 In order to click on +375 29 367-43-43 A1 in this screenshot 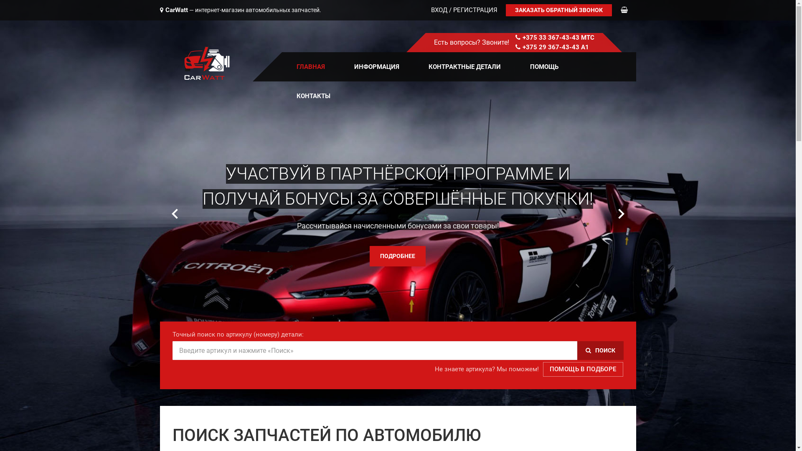, I will do `click(556, 47)`.